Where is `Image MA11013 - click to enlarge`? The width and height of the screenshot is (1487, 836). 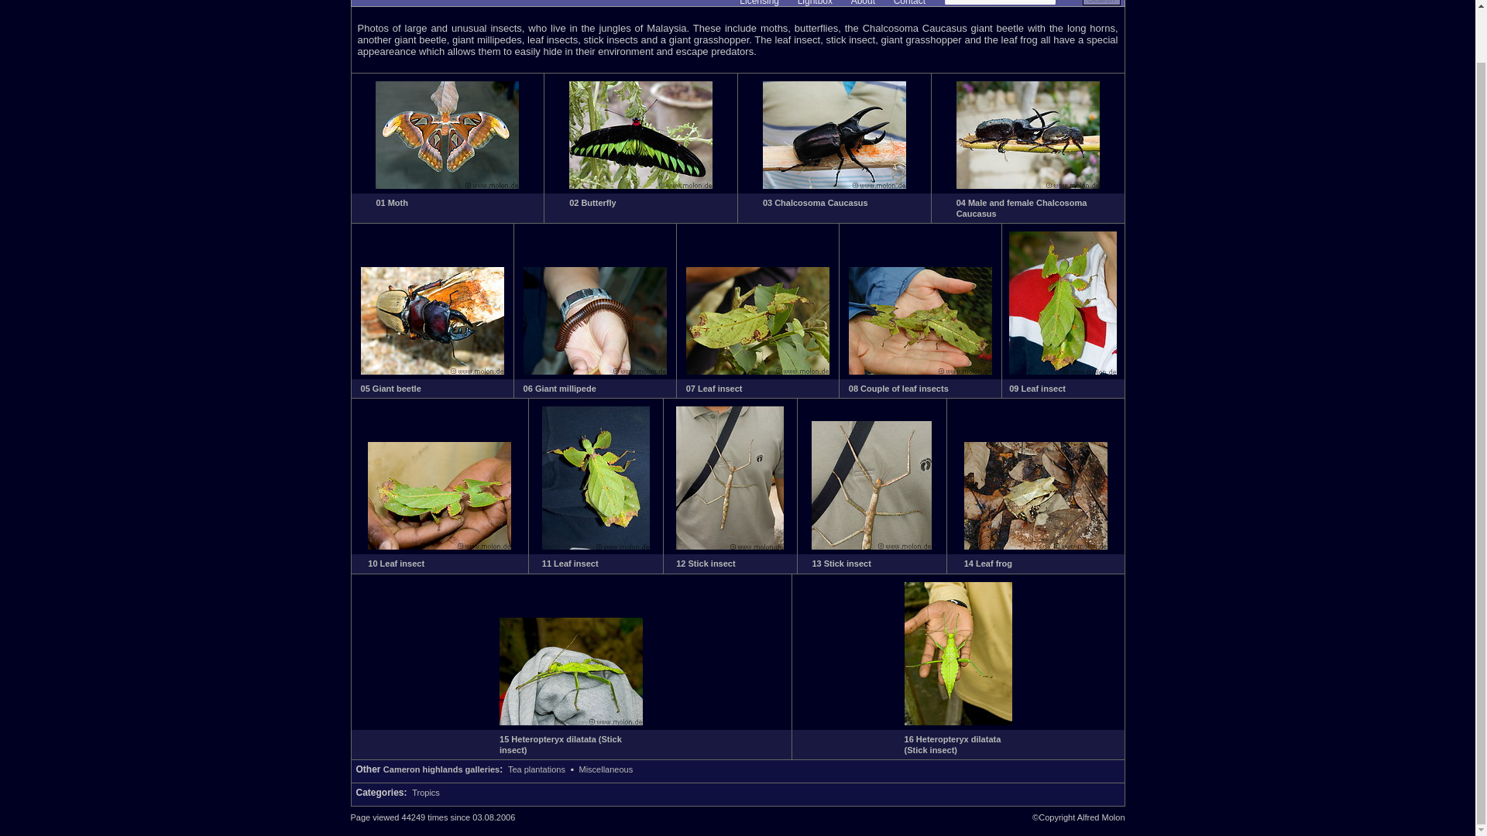 Image MA11013 - click to enlarge is located at coordinates (571, 721).